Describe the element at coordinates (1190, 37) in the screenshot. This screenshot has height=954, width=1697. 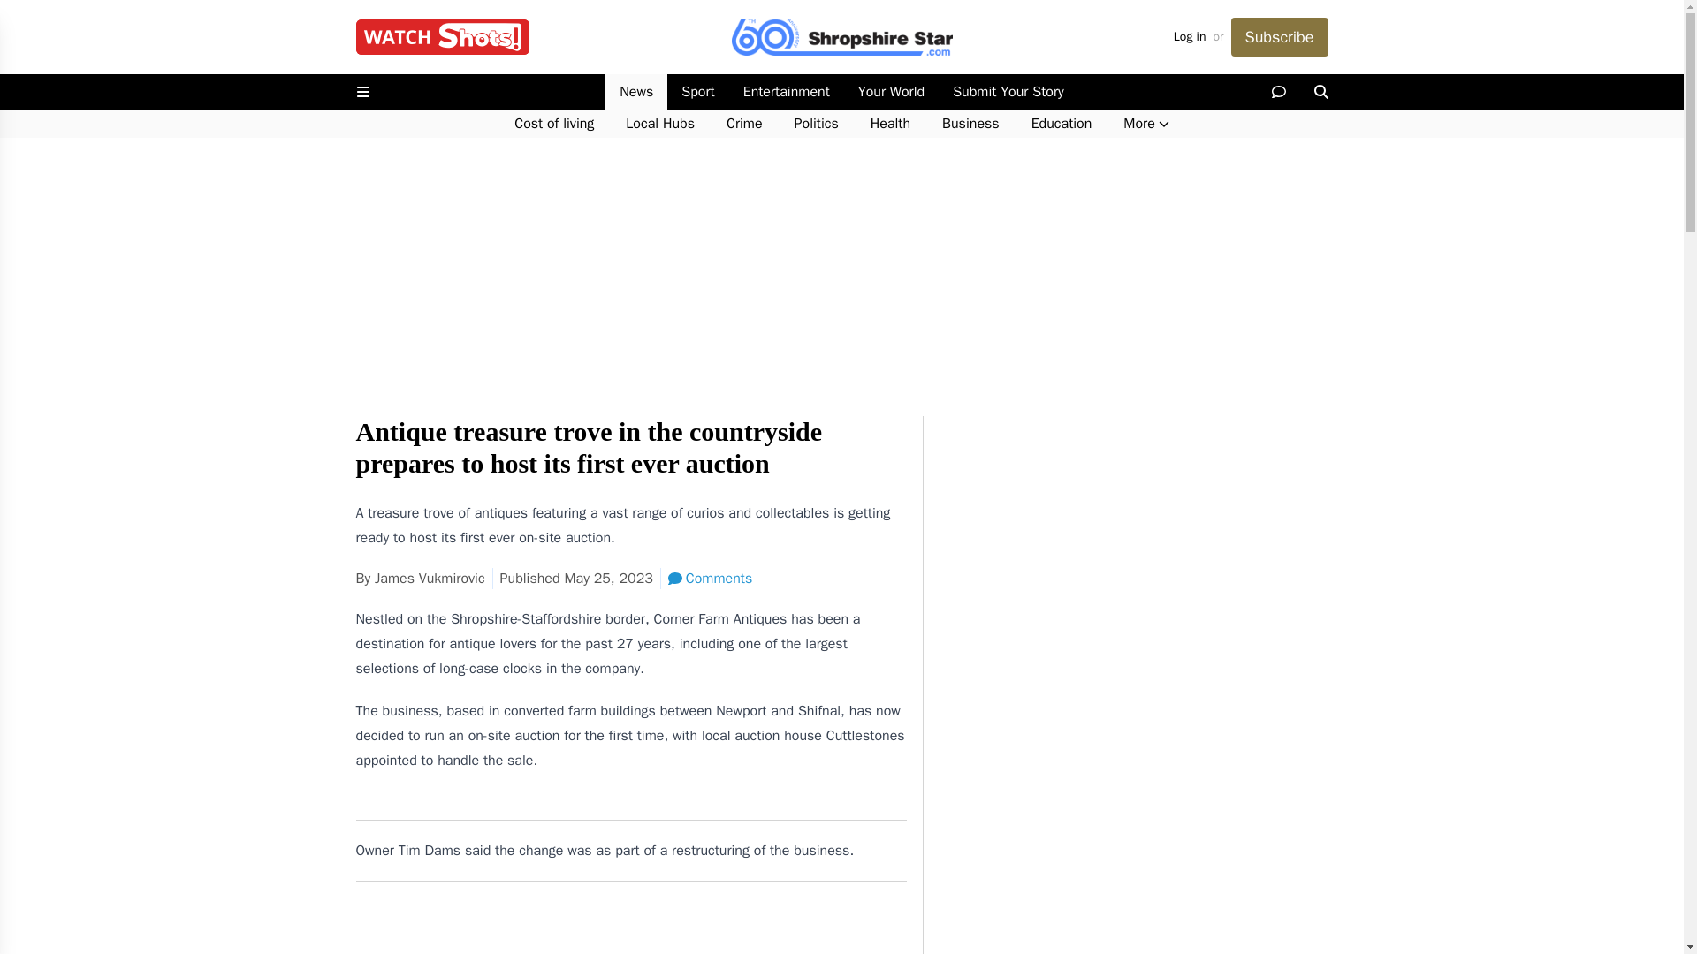
I see `Log in` at that location.